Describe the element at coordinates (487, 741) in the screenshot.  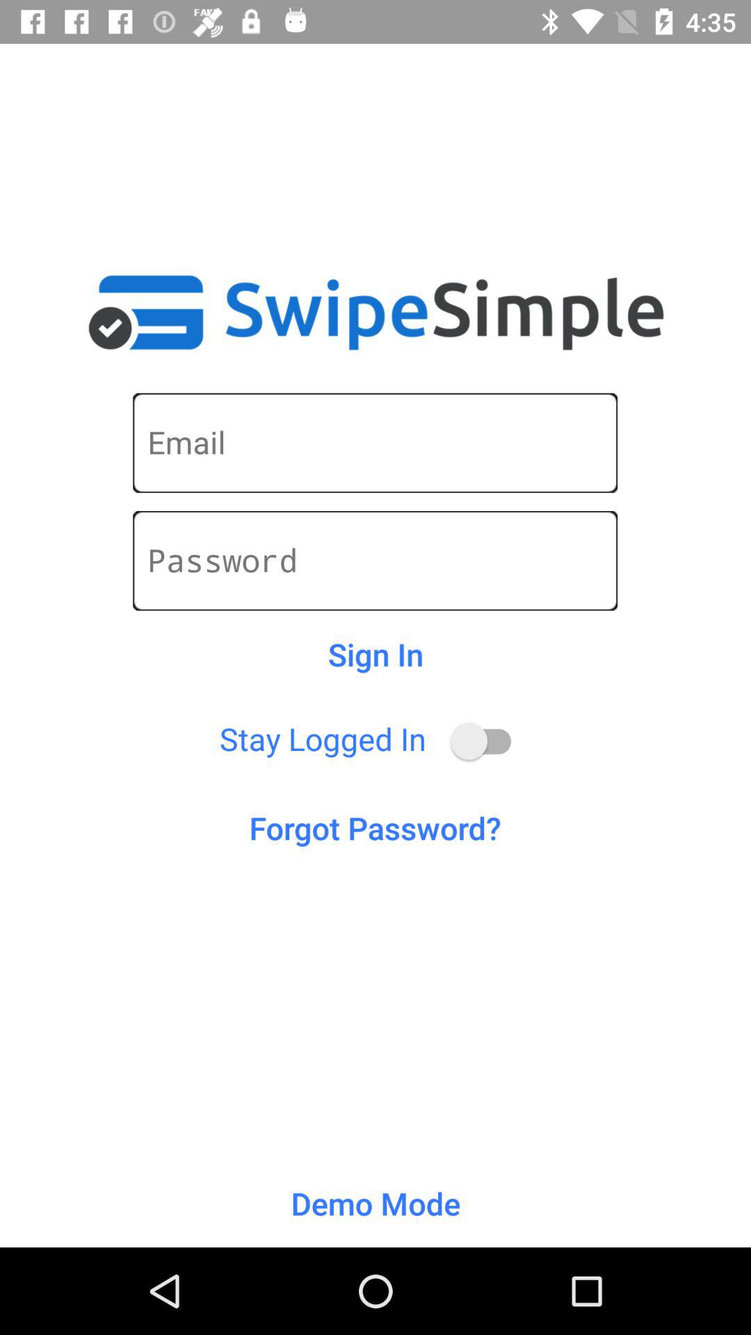
I see `click the item to the right of stay logged in icon` at that location.